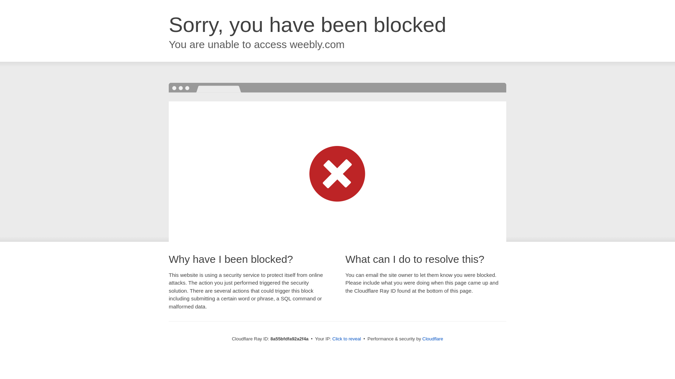  I want to click on Click to reveal, so click(347, 339).